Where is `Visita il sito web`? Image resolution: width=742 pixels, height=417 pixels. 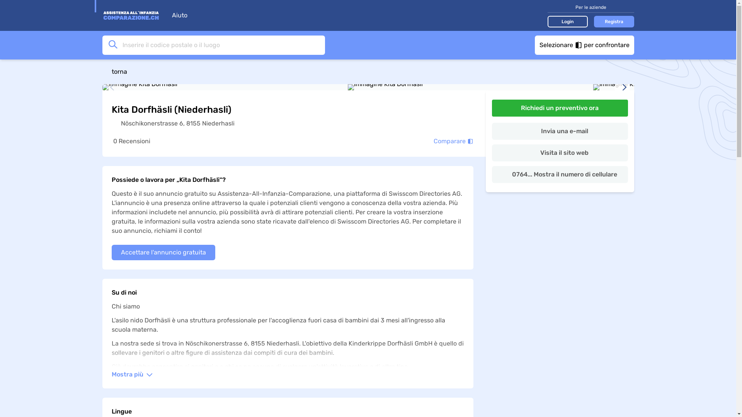
Visita il sito web is located at coordinates (560, 153).